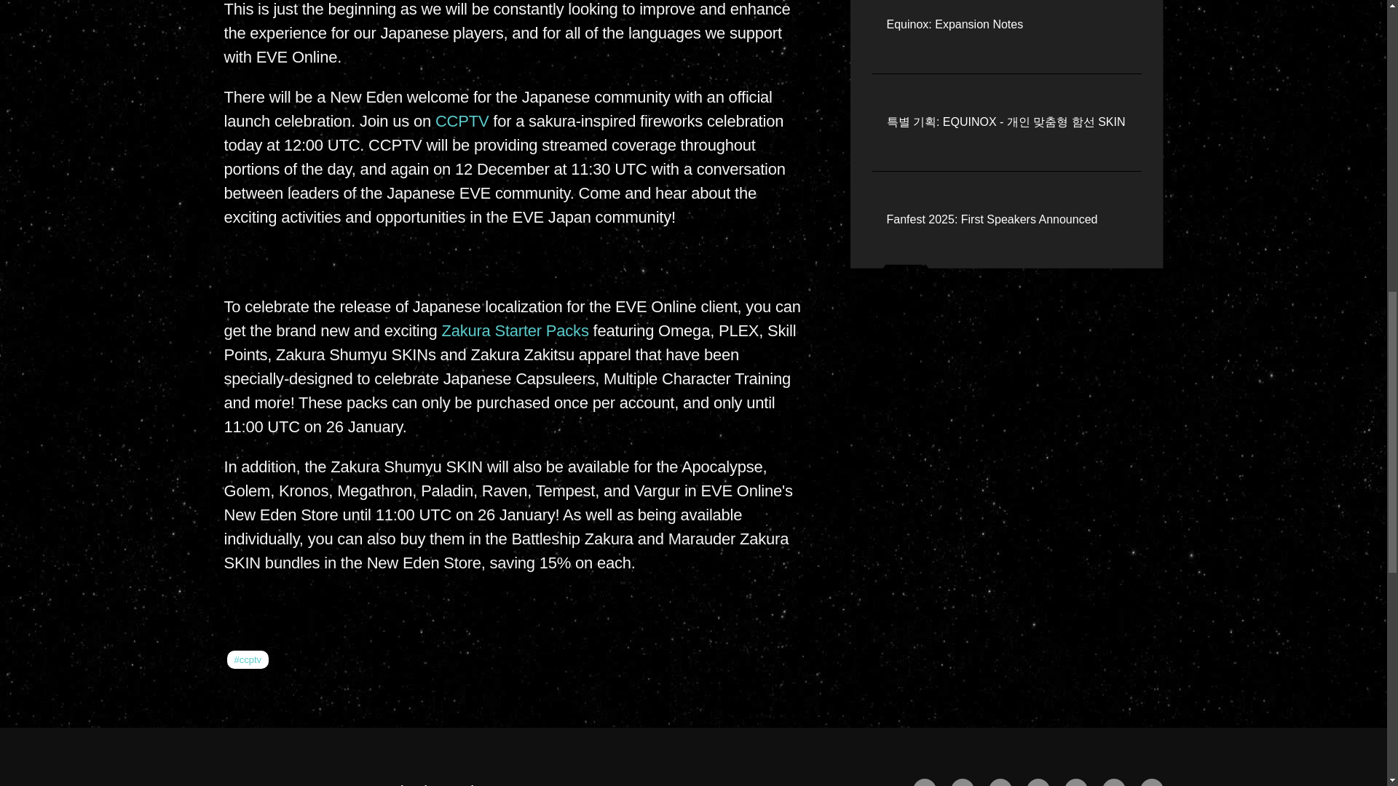  Describe the element at coordinates (992, 220) in the screenshot. I see `Fanfest 2025: First Speakers Announced` at that location.